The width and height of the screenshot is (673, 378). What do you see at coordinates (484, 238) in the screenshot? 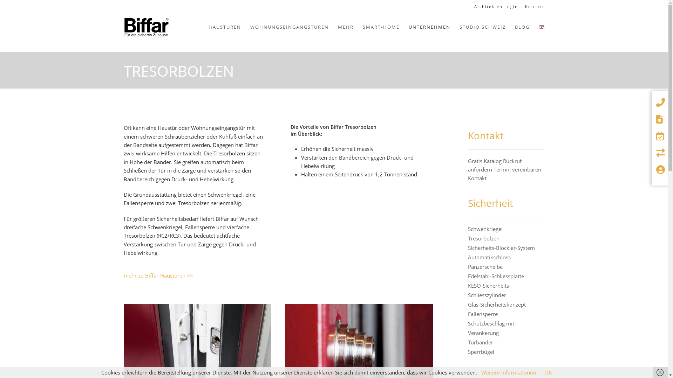
I see `Tresorbolzen` at bounding box center [484, 238].